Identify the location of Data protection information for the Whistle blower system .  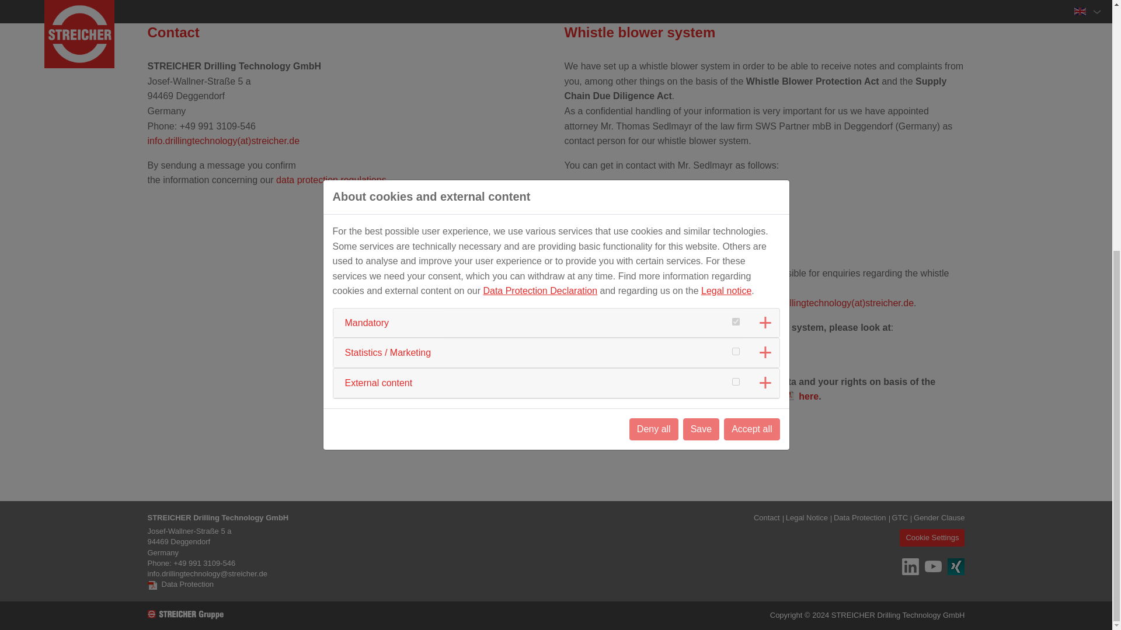
(801, 397).